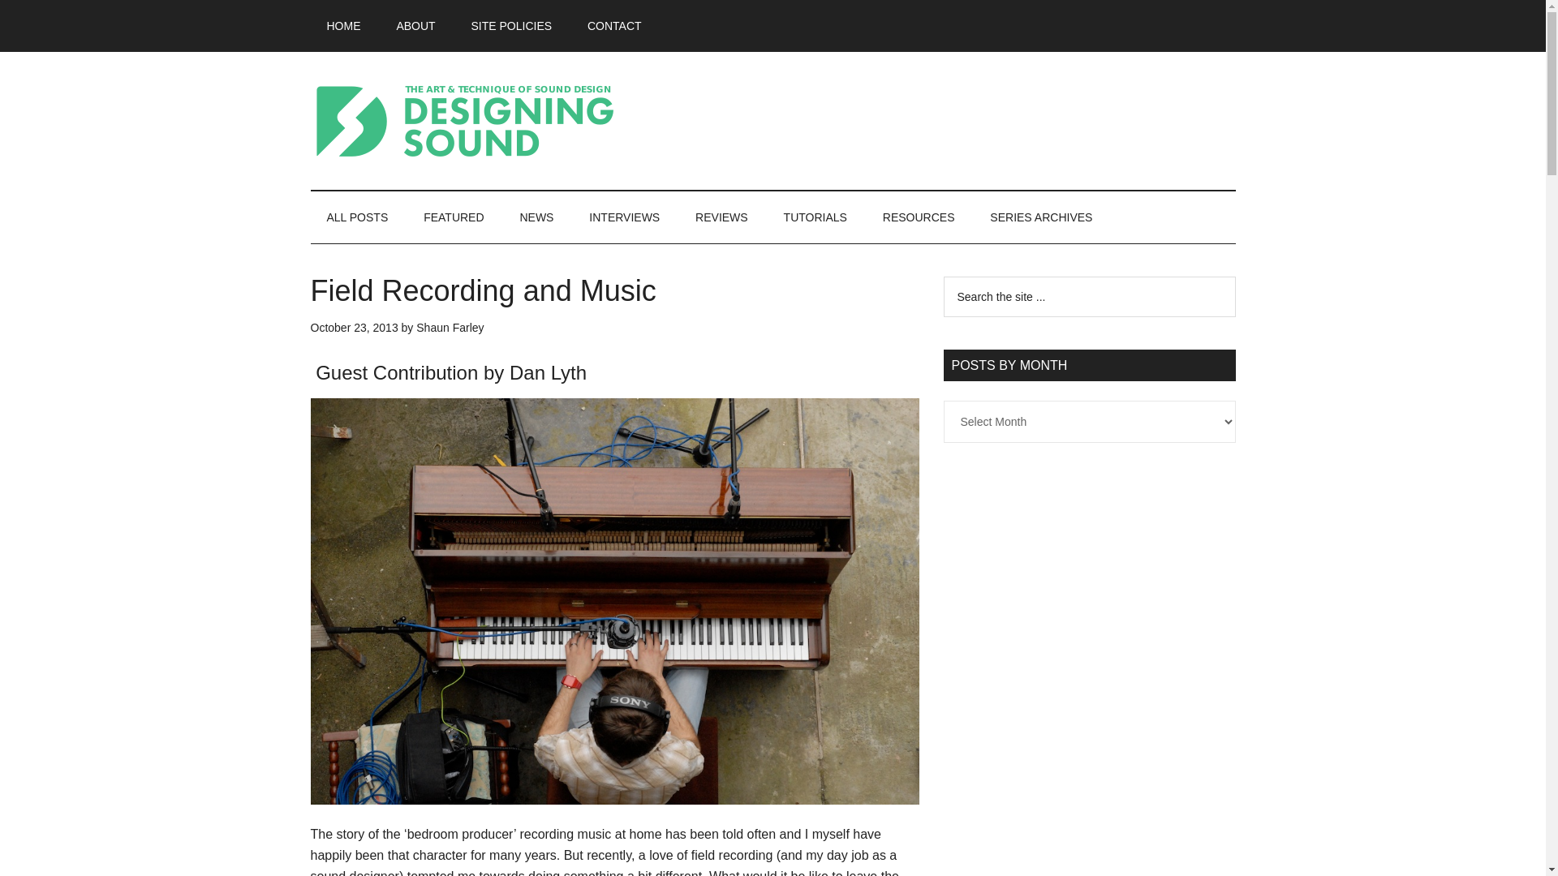 The image size is (1558, 876). Describe the element at coordinates (815, 217) in the screenshot. I see `TUTORIALS` at that location.